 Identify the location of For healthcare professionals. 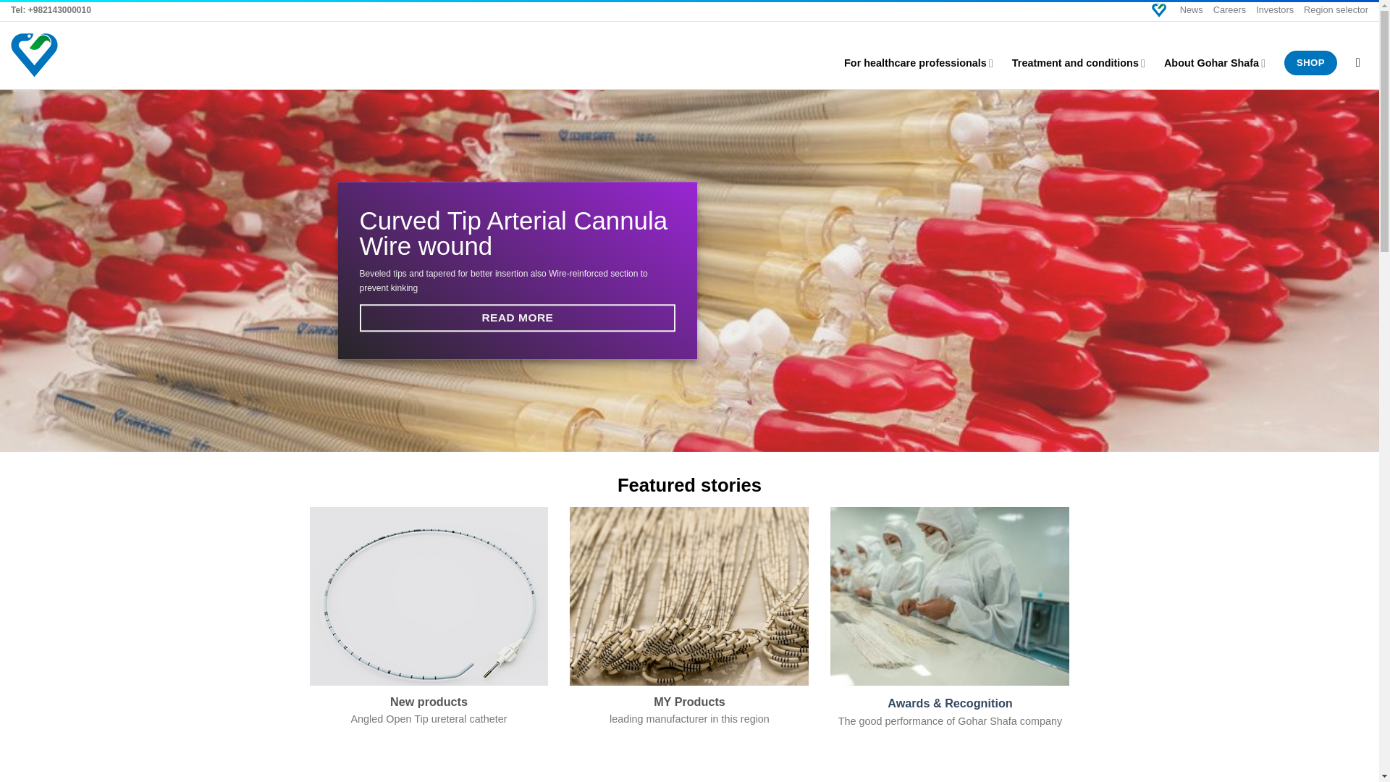
(918, 63).